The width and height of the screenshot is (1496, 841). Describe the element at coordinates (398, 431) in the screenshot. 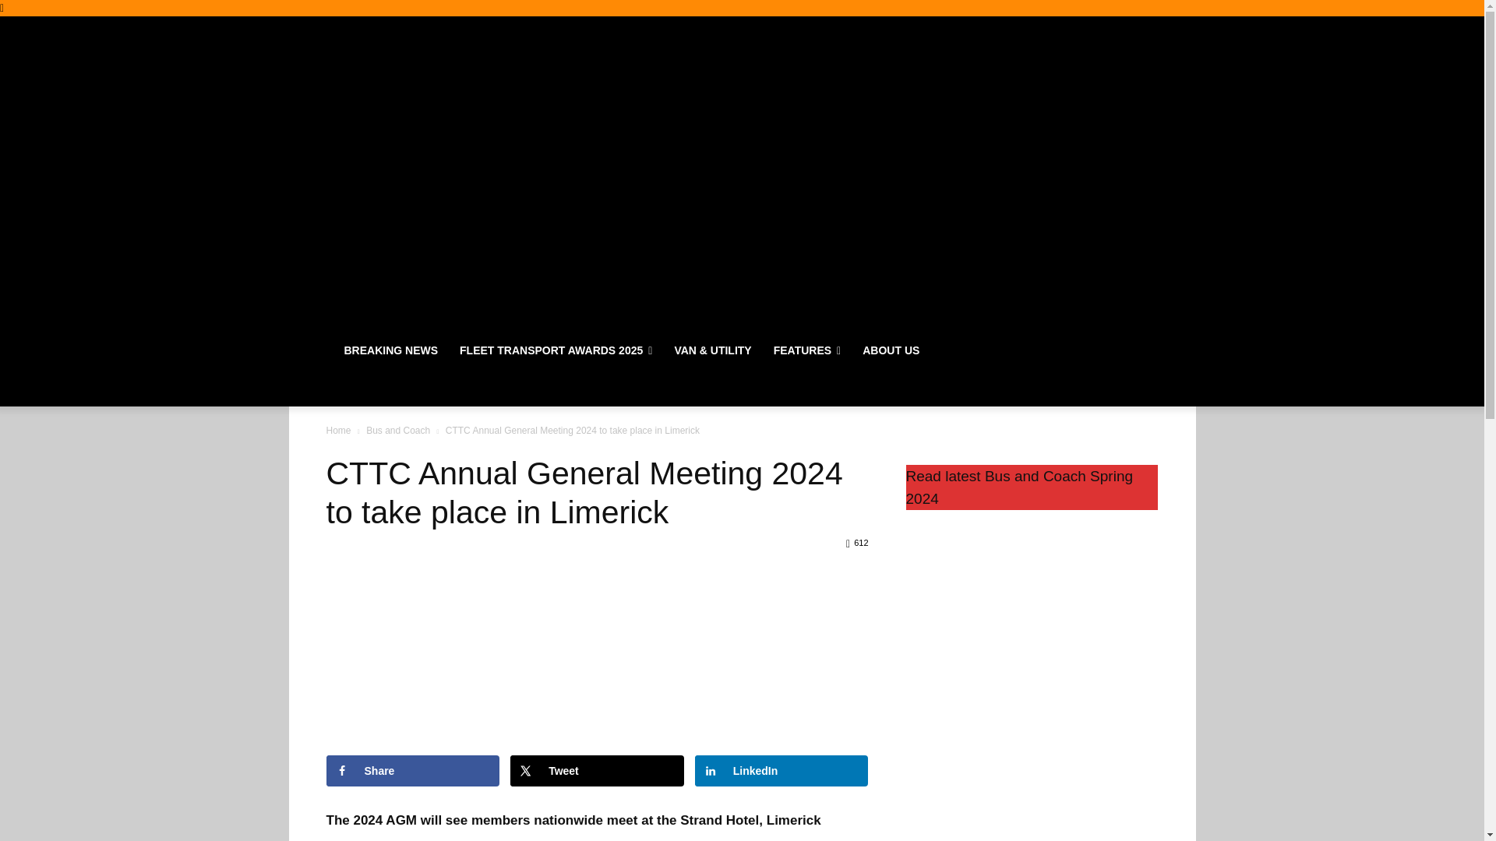

I see `View all posts in Bus and Coach` at that location.